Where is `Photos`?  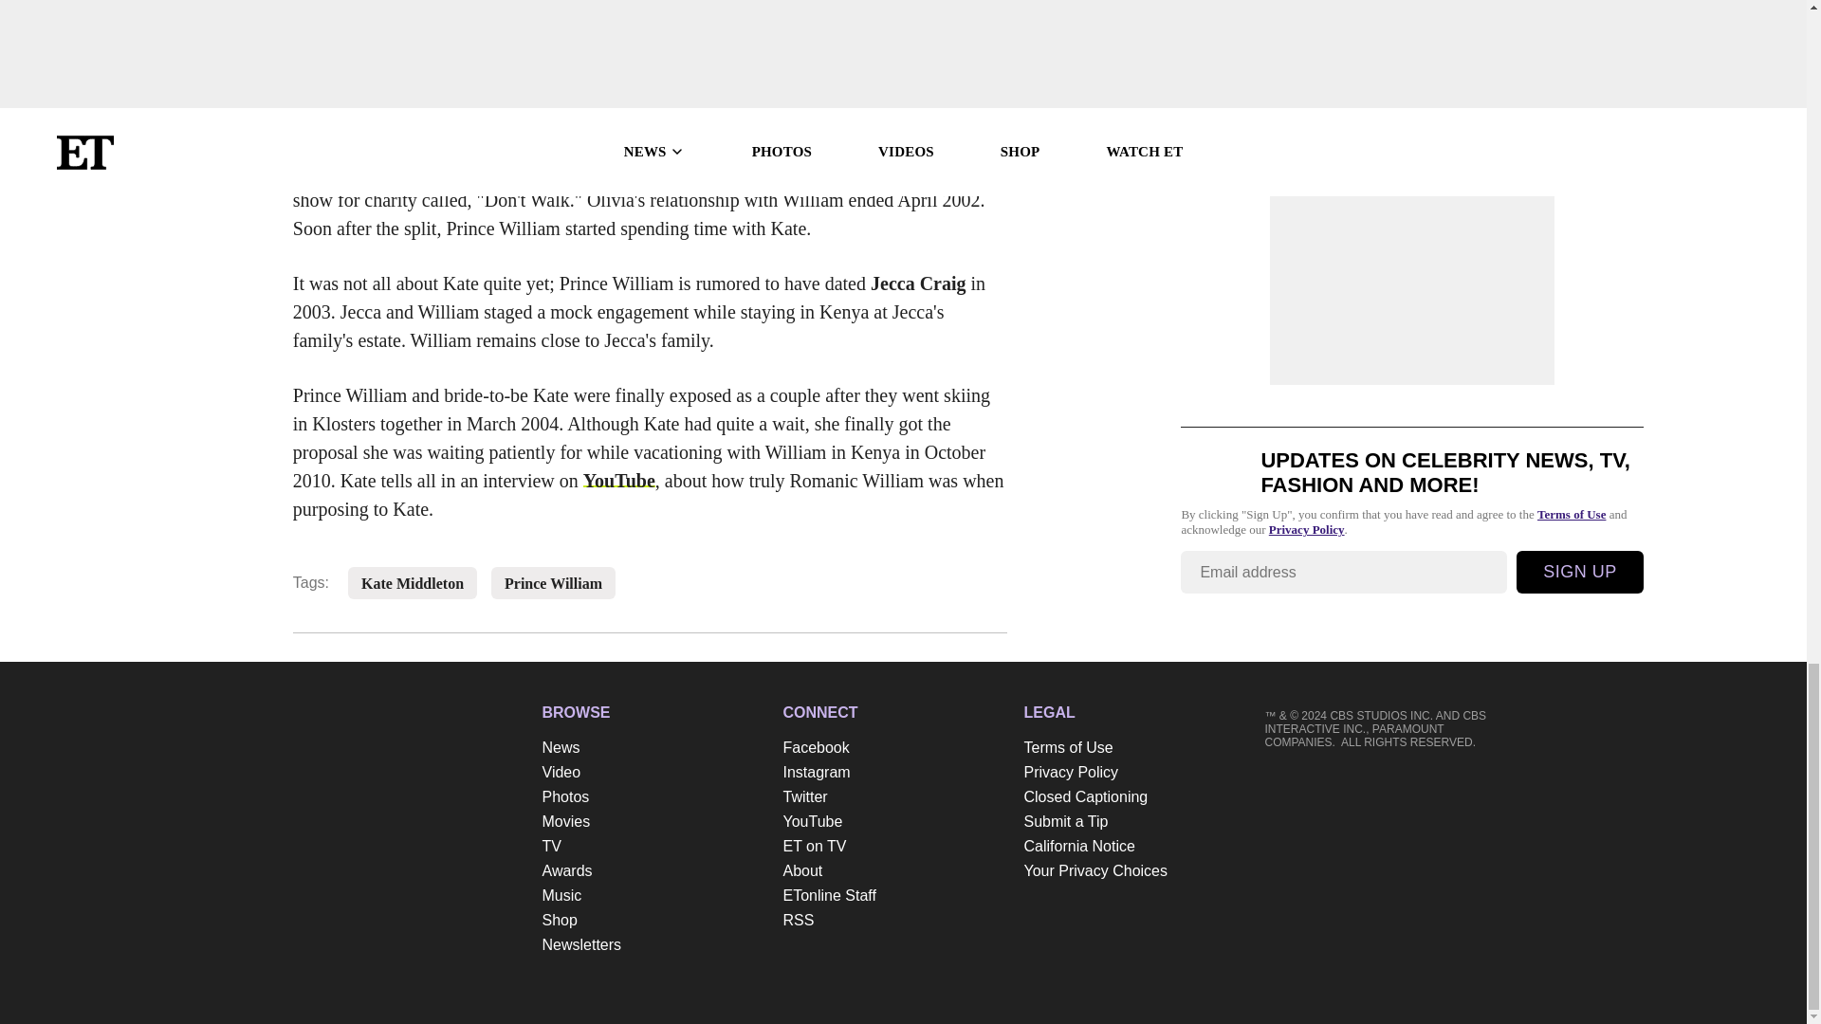
Photos is located at coordinates (653, 797).